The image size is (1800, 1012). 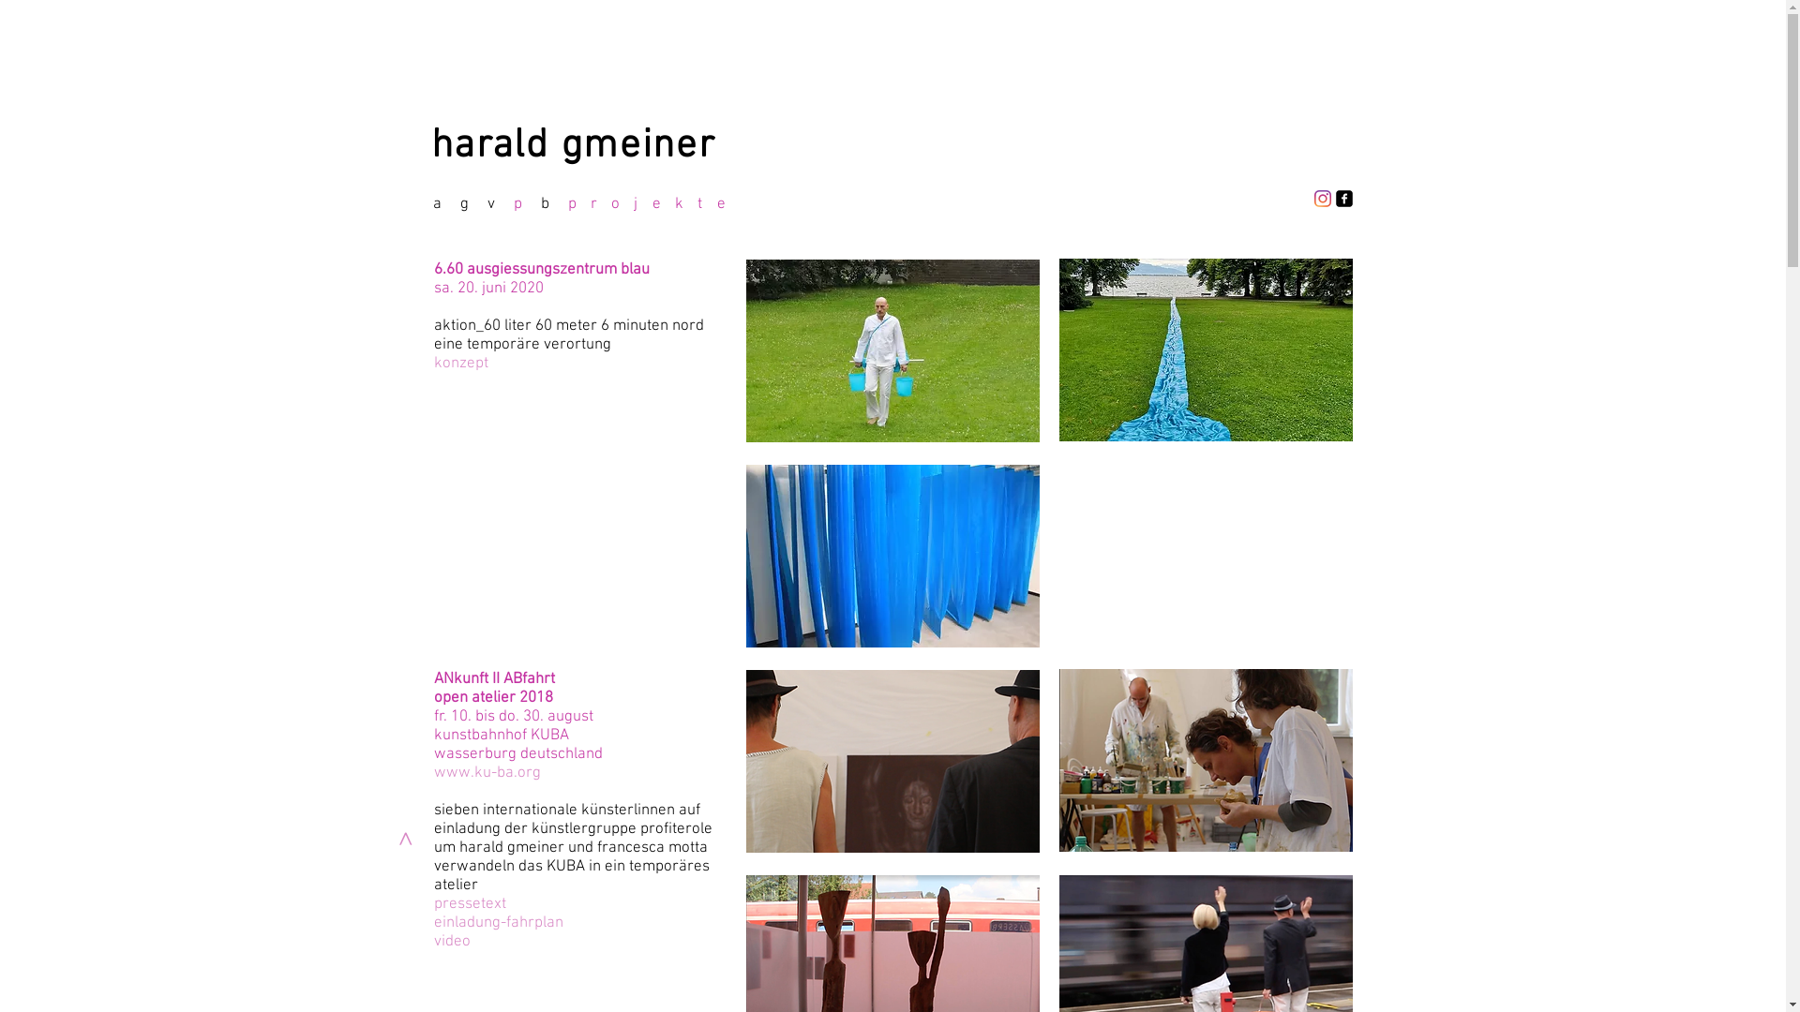 What do you see at coordinates (487, 773) in the screenshot?
I see `www.ku-ba.org` at bounding box center [487, 773].